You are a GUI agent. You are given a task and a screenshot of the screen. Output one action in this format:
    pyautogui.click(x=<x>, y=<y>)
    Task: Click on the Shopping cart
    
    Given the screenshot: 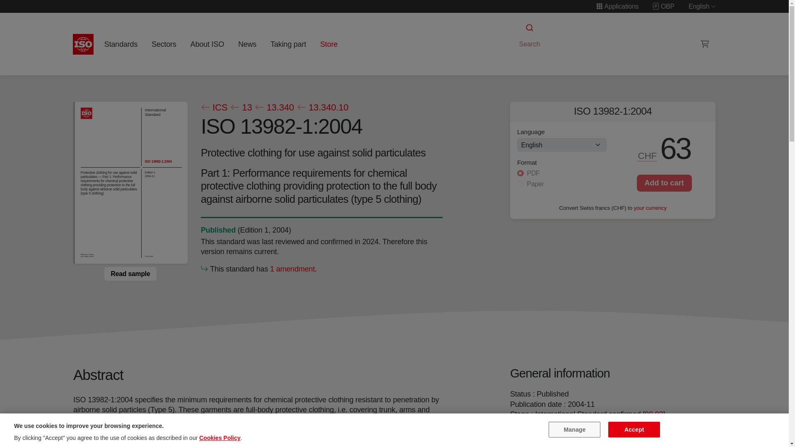 What is the action you would take?
    pyautogui.click(x=705, y=44)
    